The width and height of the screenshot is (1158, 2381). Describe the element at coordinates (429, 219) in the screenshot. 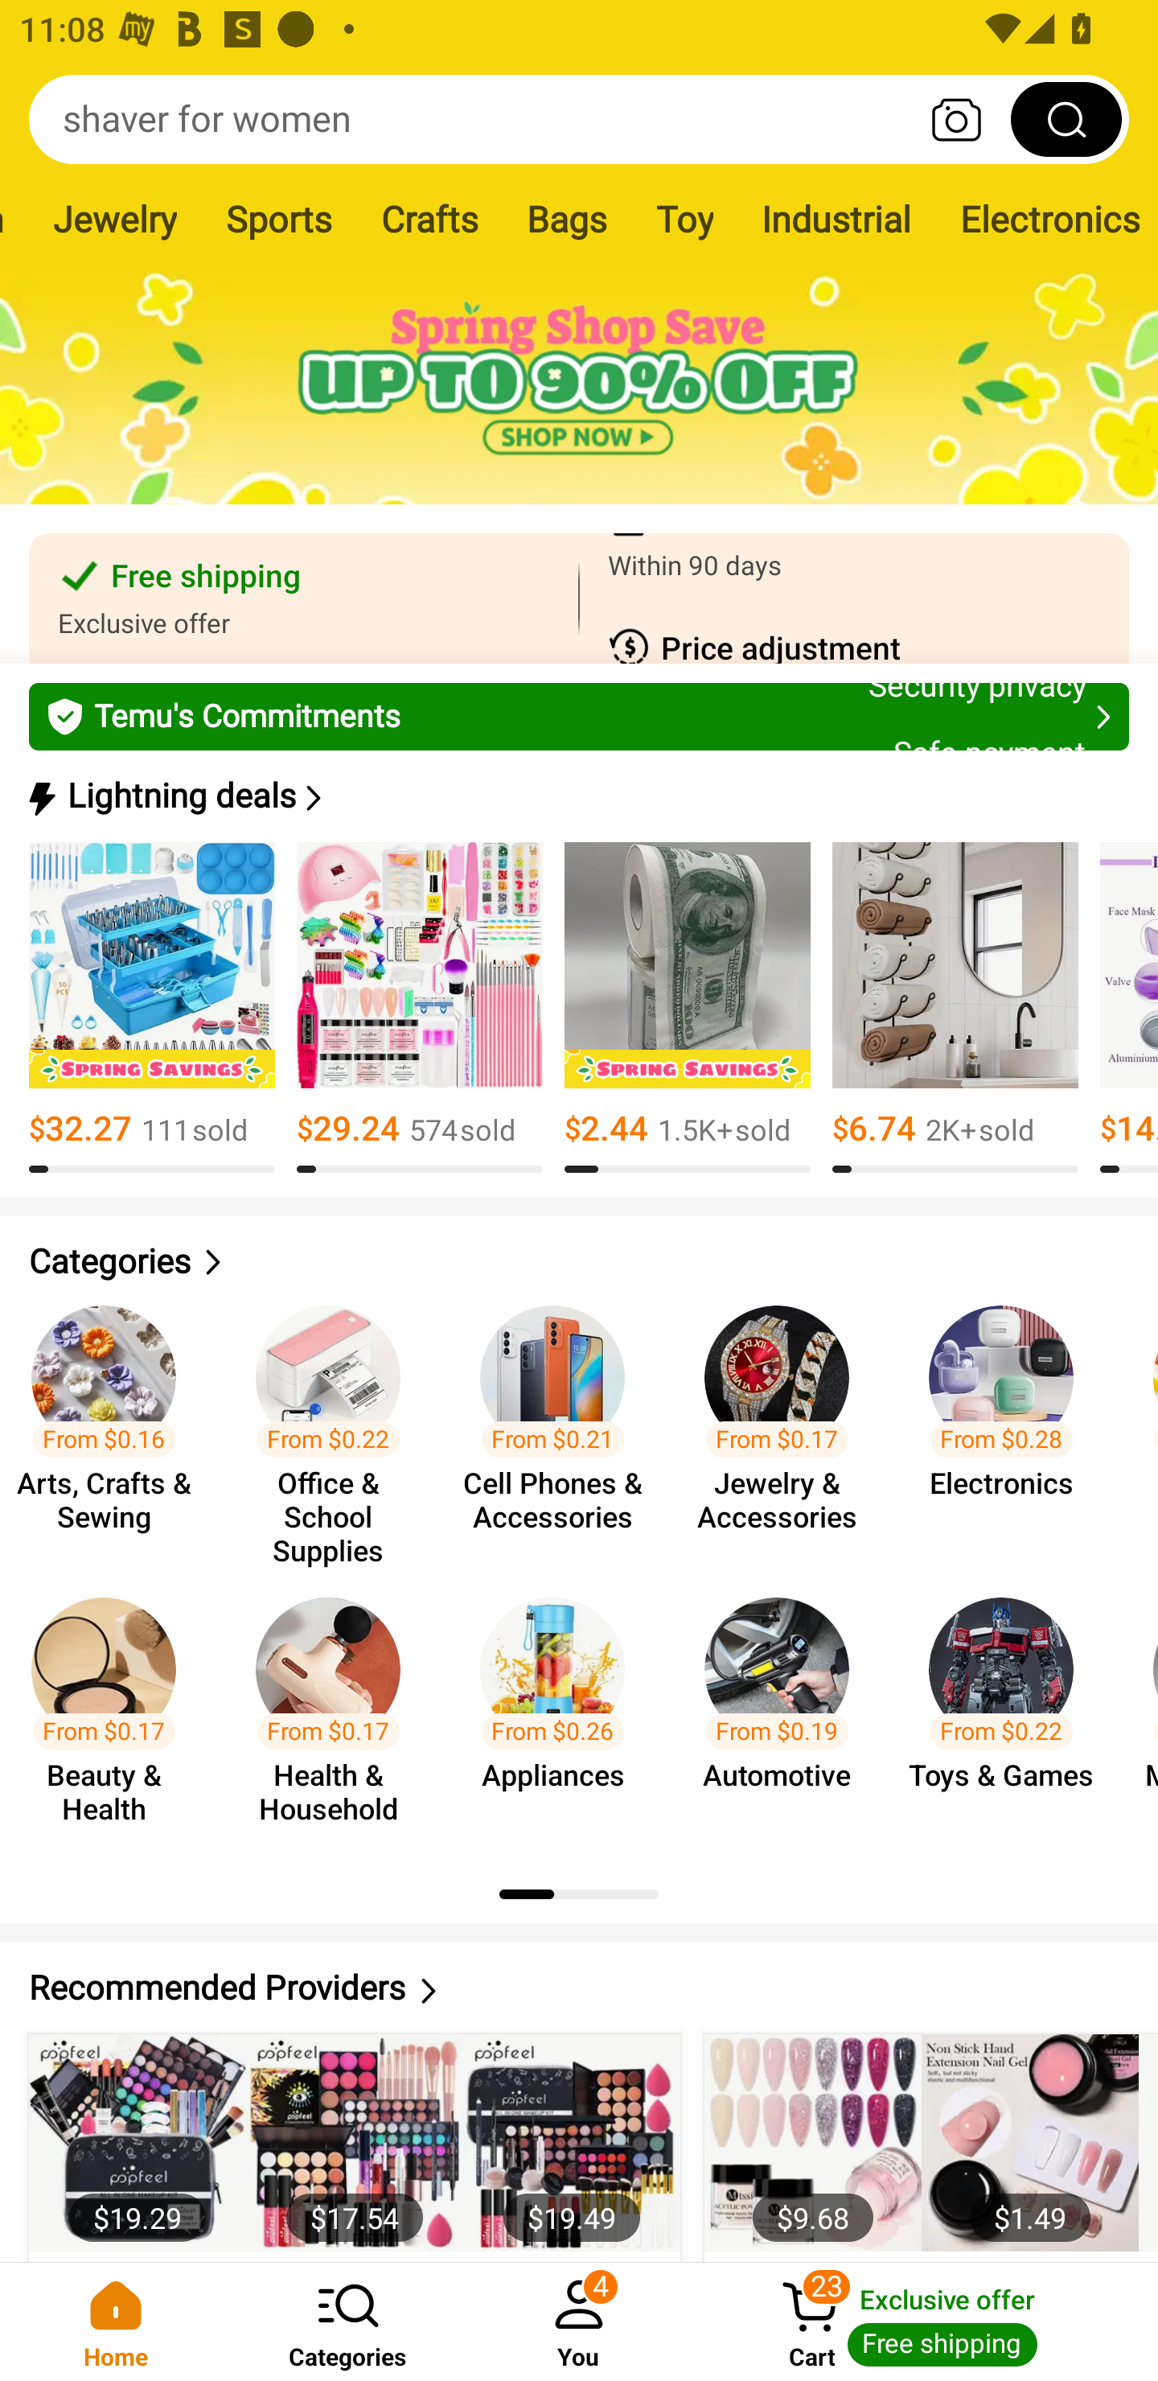

I see `Crafts` at that location.